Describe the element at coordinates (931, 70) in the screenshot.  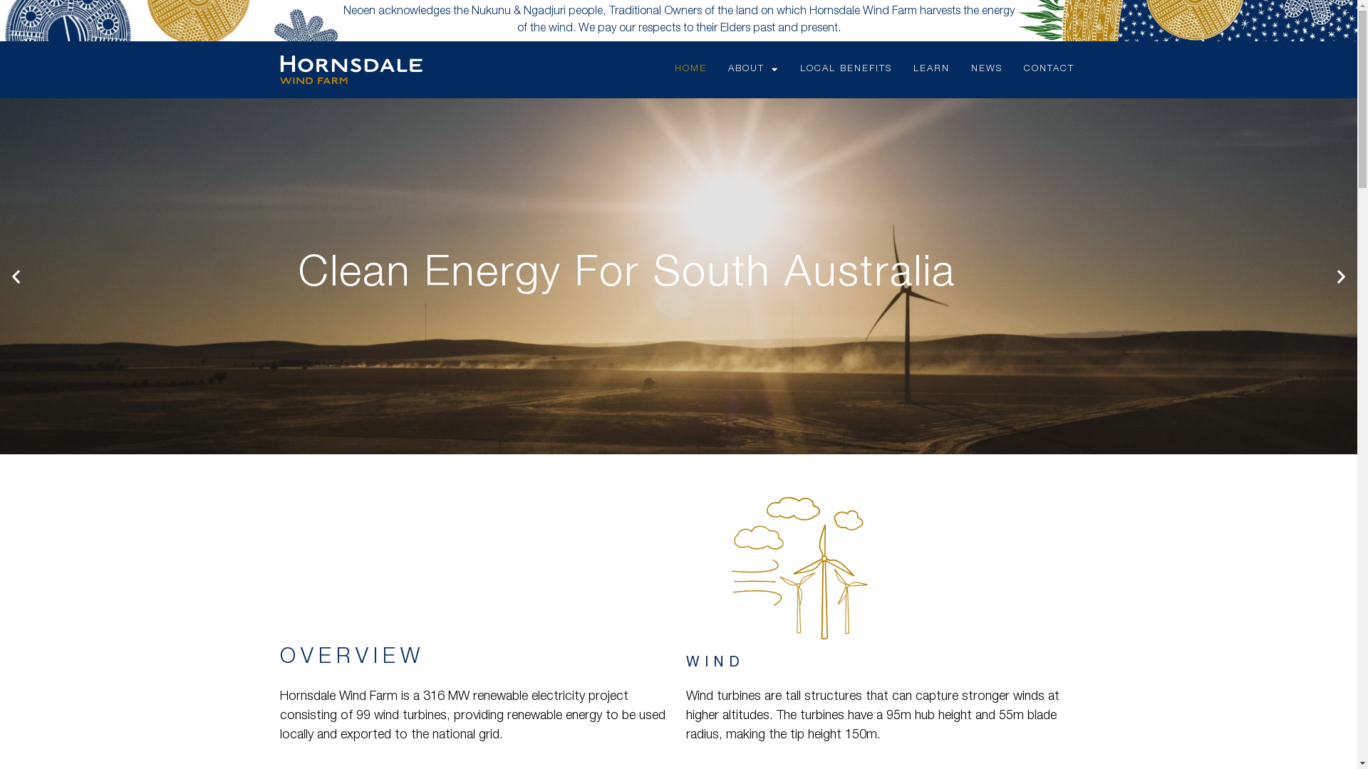
I see `LEARN` at that location.